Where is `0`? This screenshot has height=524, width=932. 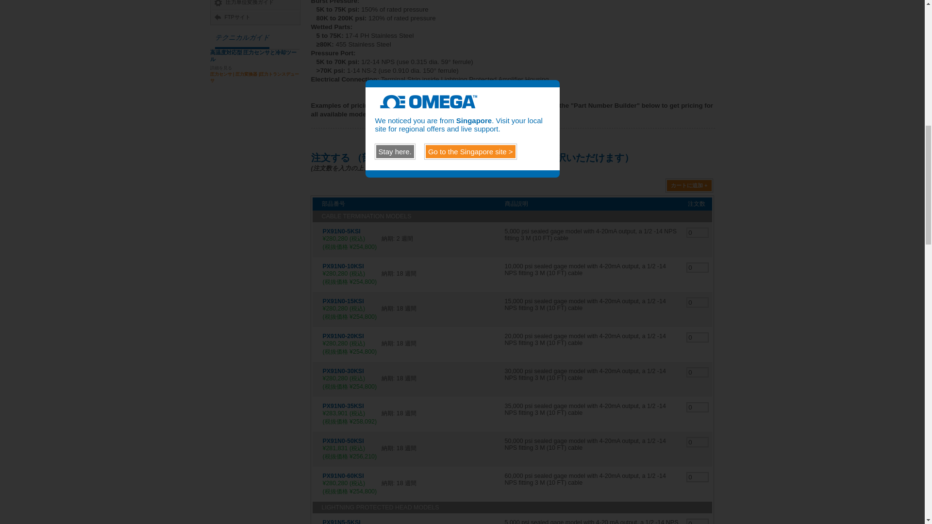 0 is located at coordinates (698, 337).